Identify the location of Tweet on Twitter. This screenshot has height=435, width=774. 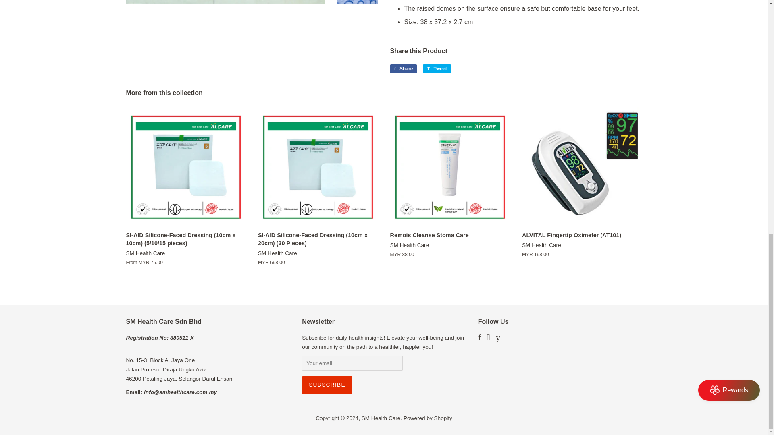
(437, 68).